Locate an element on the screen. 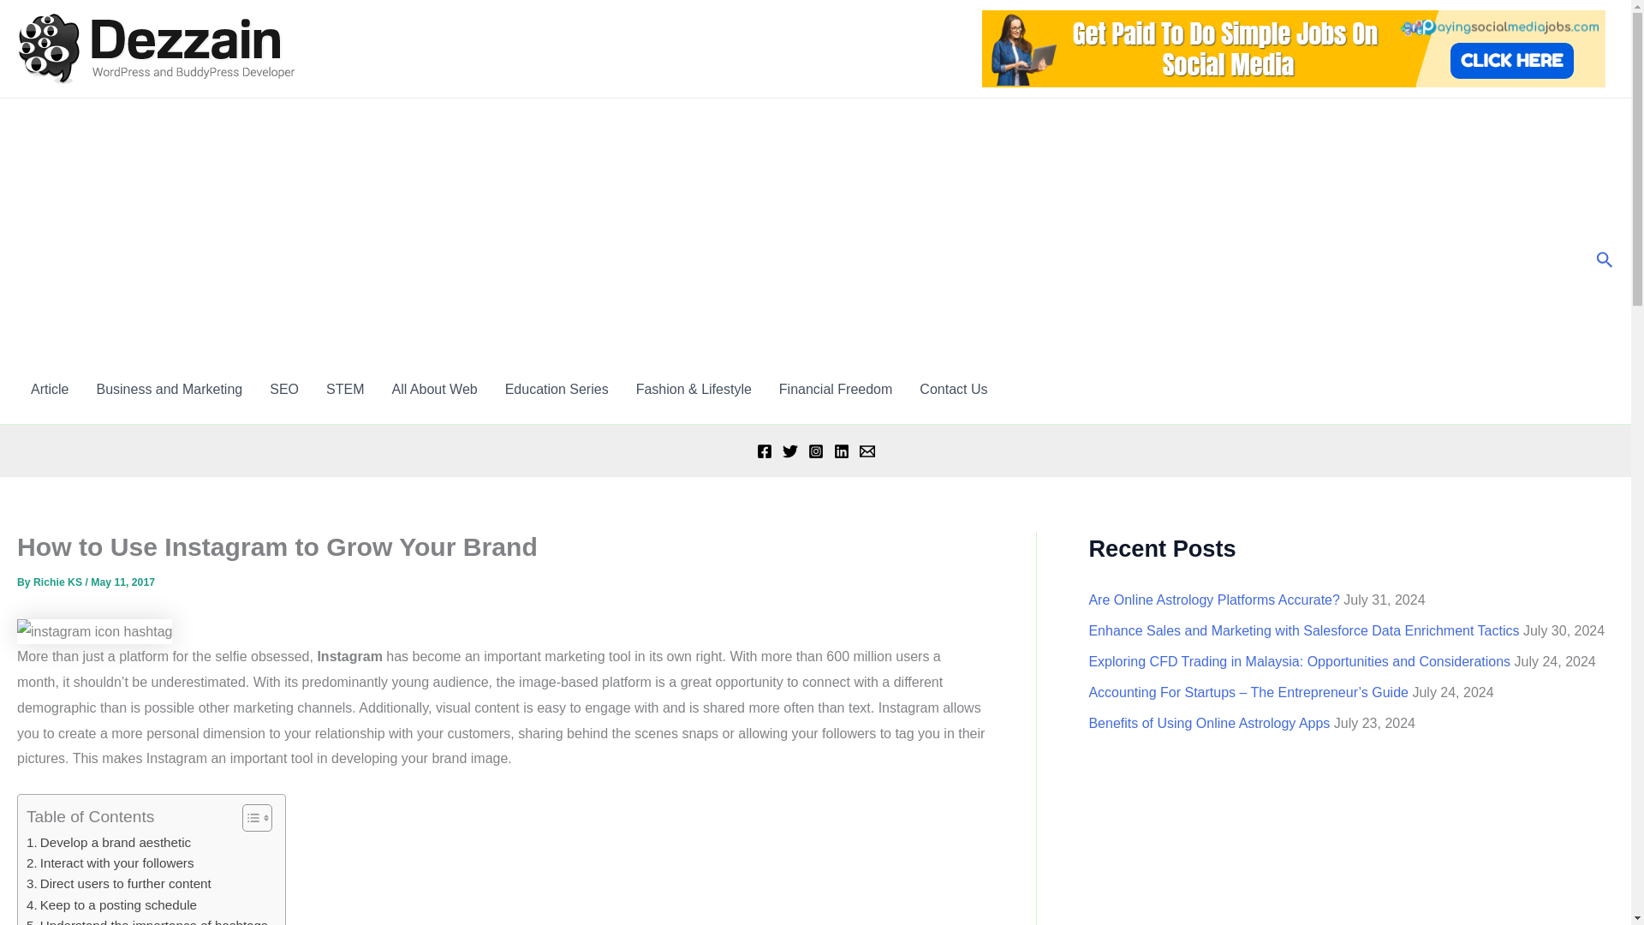 This screenshot has width=1644, height=925. Contact Us is located at coordinates (953, 389).